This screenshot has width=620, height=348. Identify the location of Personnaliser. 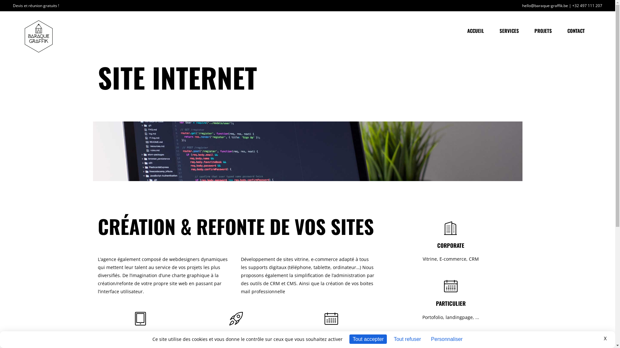
(447, 339).